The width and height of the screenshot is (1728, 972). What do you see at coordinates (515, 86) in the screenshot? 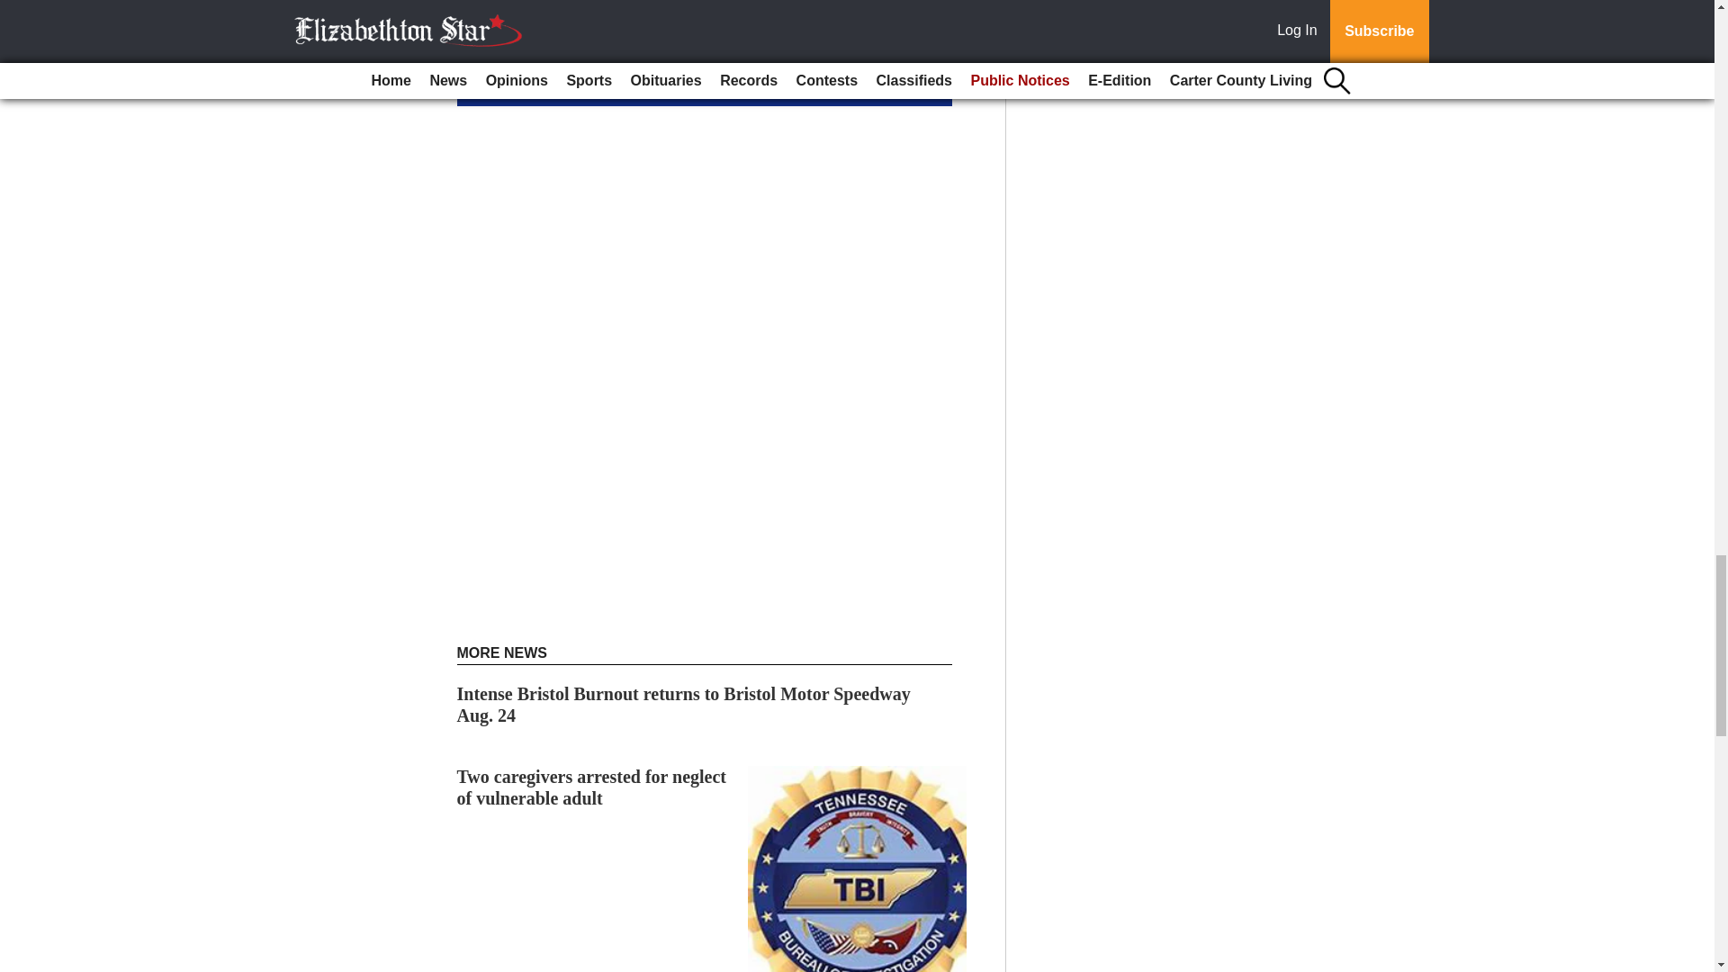
I see `Subscribe` at bounding box center [515, 86].